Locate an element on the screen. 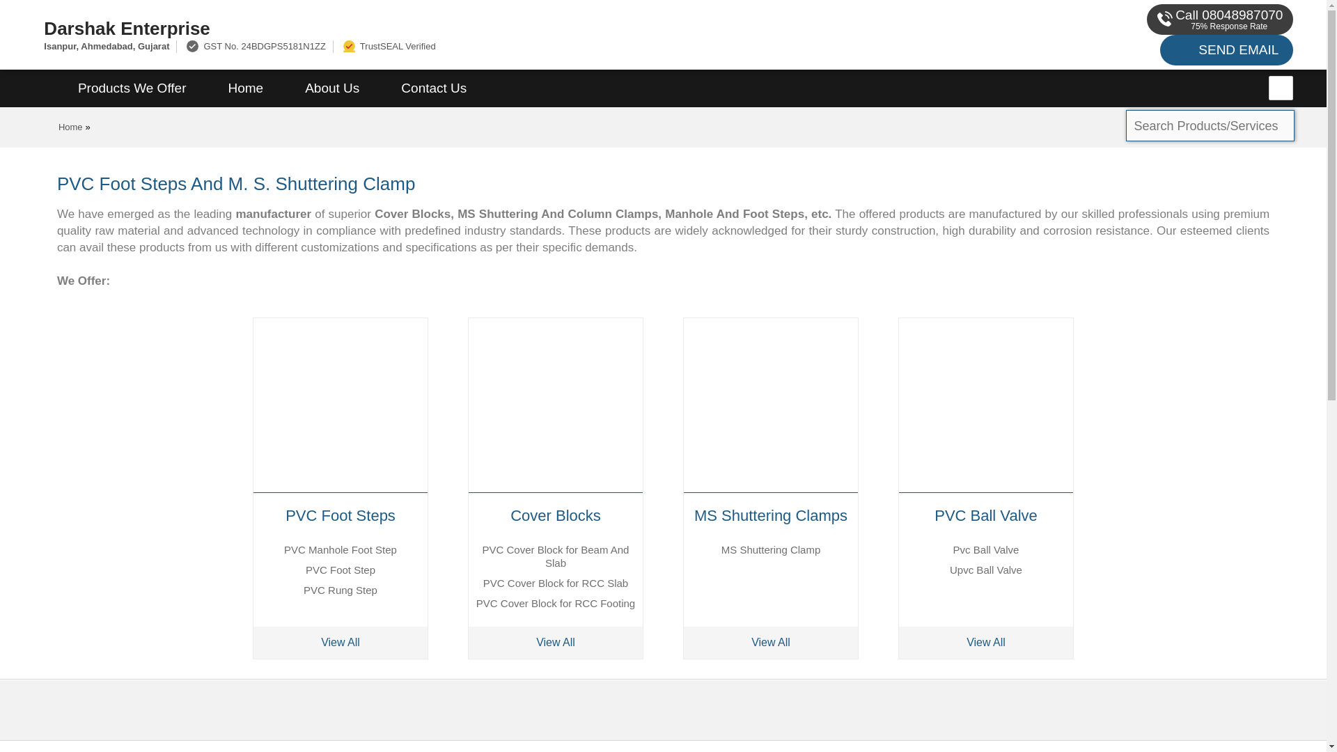 This screenshot has height=752, width=1337. PVC Rung Step is located at coordinates (340, 590).